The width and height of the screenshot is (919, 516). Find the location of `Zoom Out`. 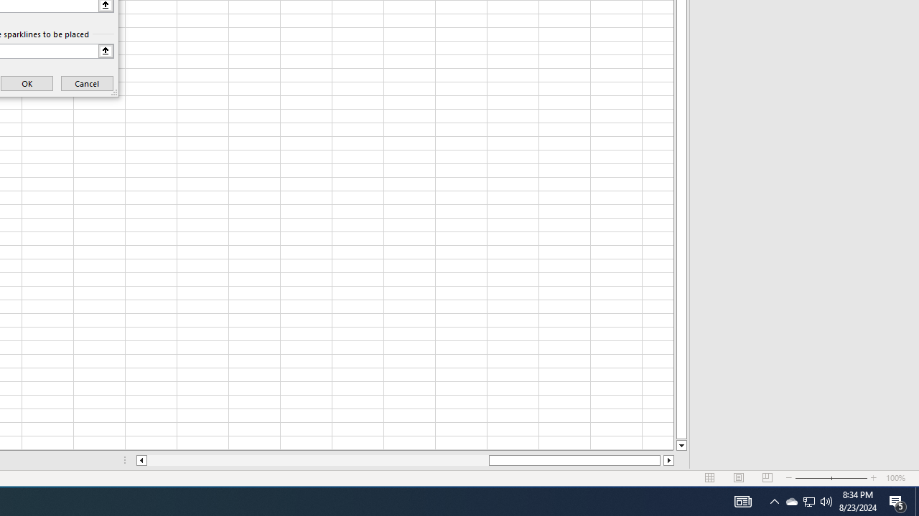

Zoom Out is located at coordinates (813, 478).